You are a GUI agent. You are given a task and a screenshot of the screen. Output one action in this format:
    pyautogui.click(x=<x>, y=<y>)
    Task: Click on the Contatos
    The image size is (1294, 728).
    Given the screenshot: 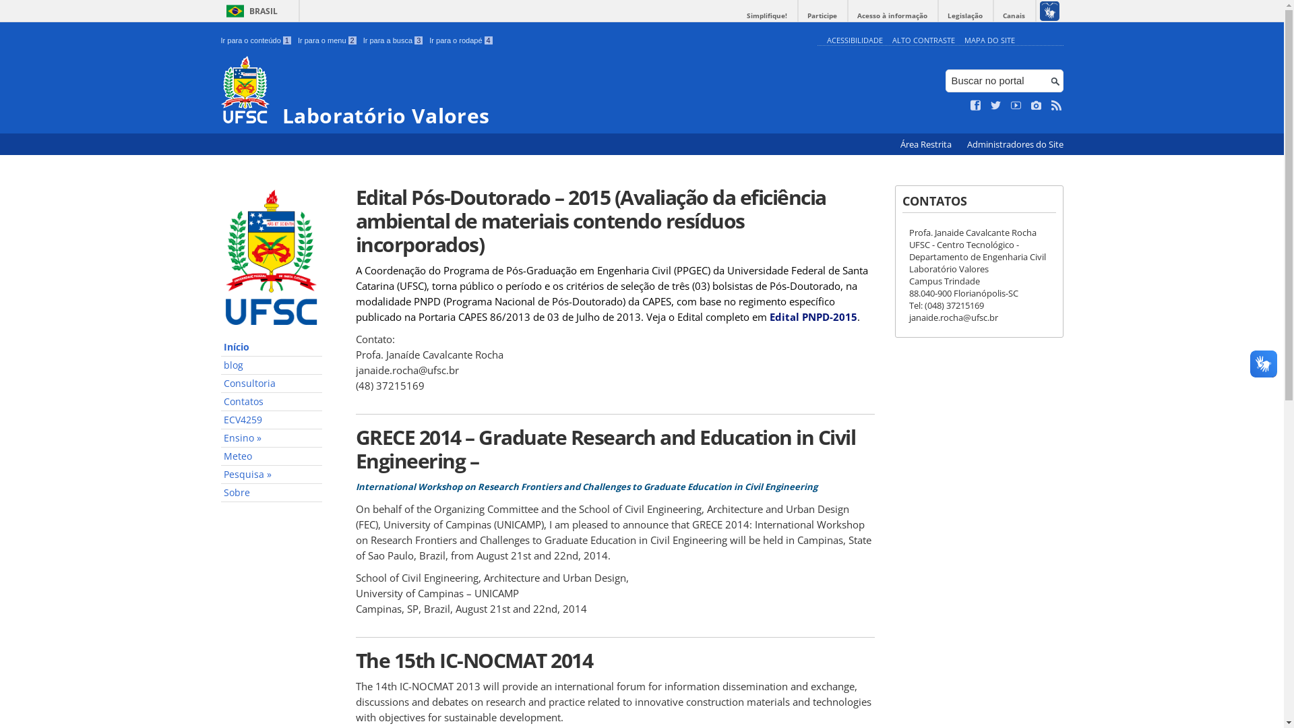 What is the action you would take?
    pyautogui.click(x=272, y=402)
    